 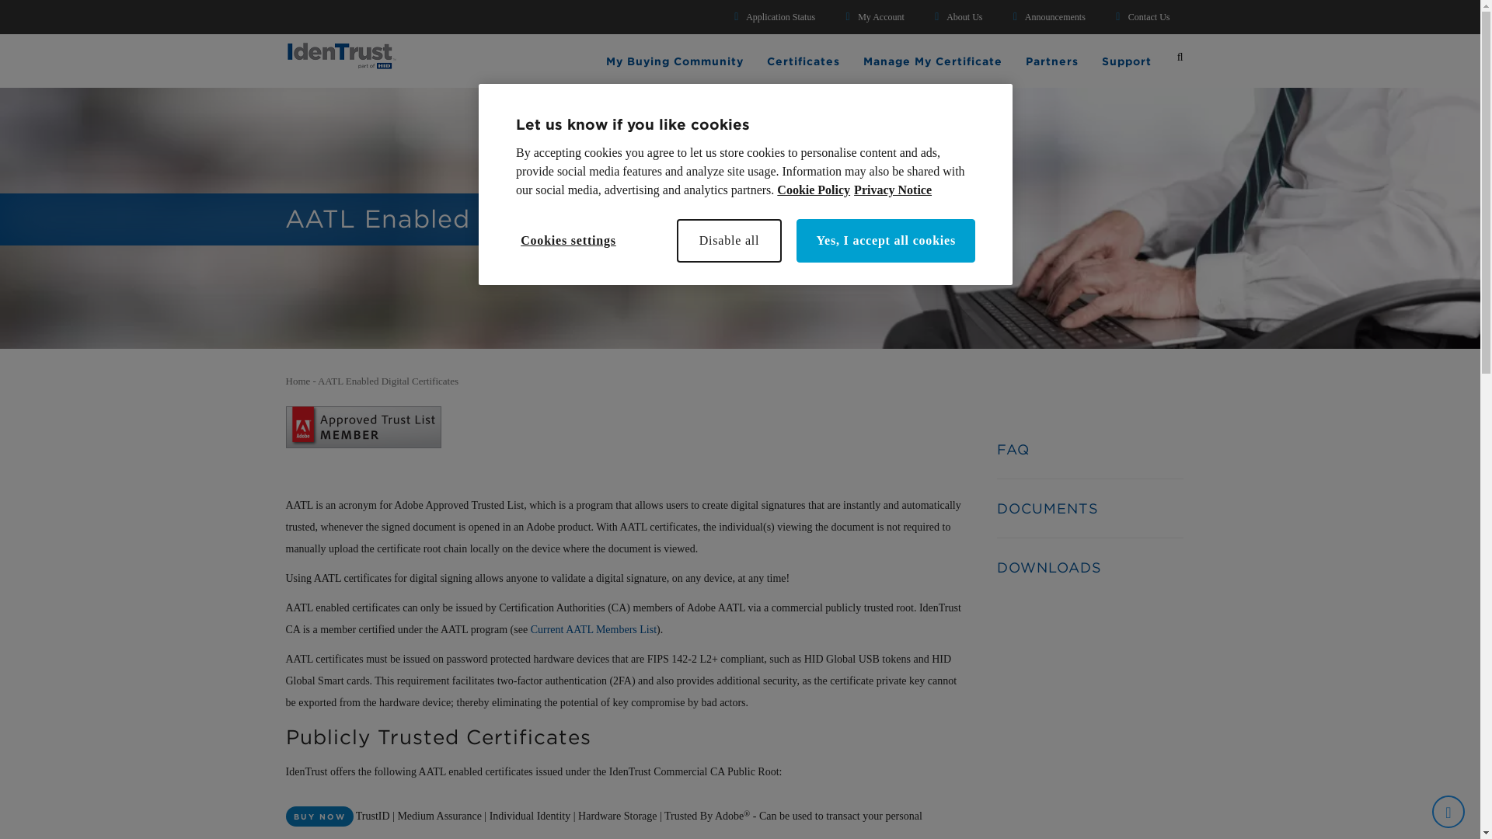 What do you see at coordinates (1146, 17) in the screenshot?
I see `Contact Us` at bounding box center [1146, 17].